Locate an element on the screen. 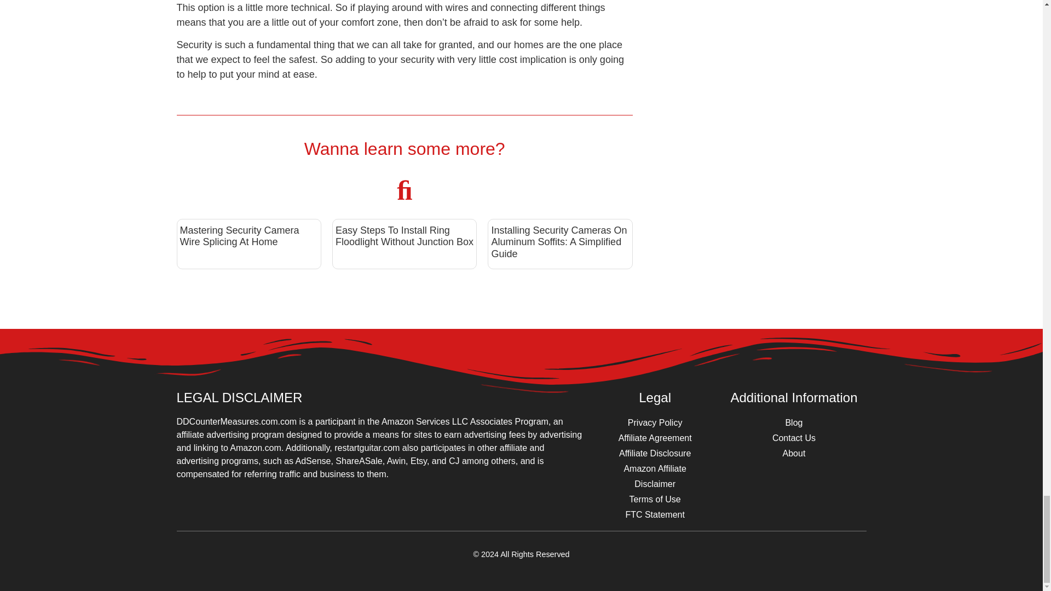  Privacy Policy is located at coordinates (655, 423).